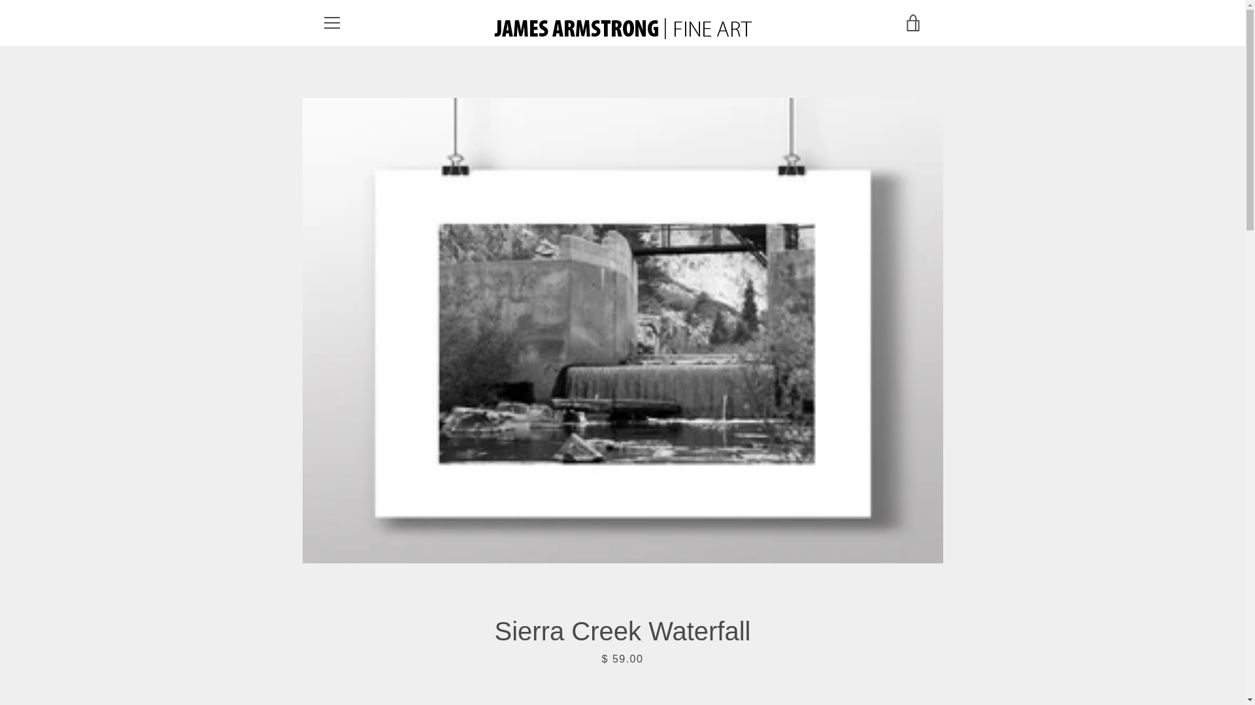  I want to click on EXPAND NAVIGATION, so click(331, 22).